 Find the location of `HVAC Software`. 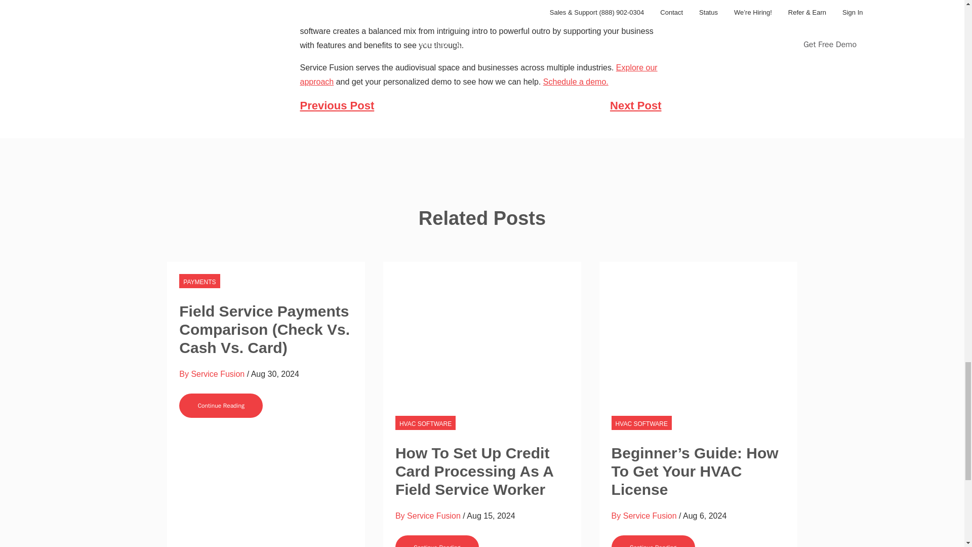

HVAC Software is located at coordinates (641, 422).